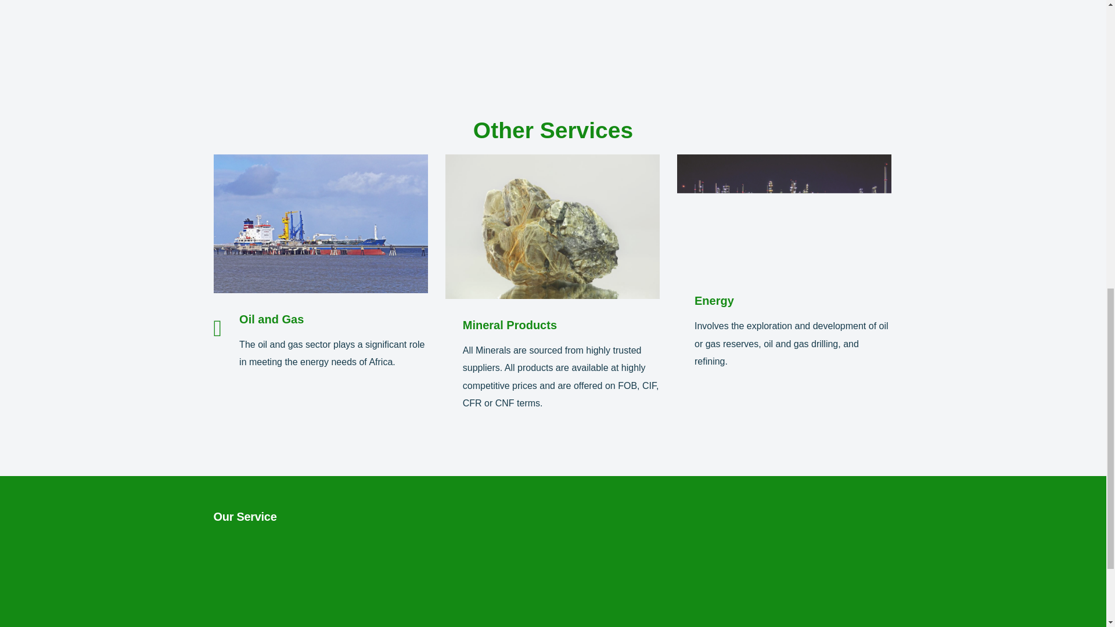 This screenshot has width=1115, height=627. I want to click on Energy, so click(714, 301).